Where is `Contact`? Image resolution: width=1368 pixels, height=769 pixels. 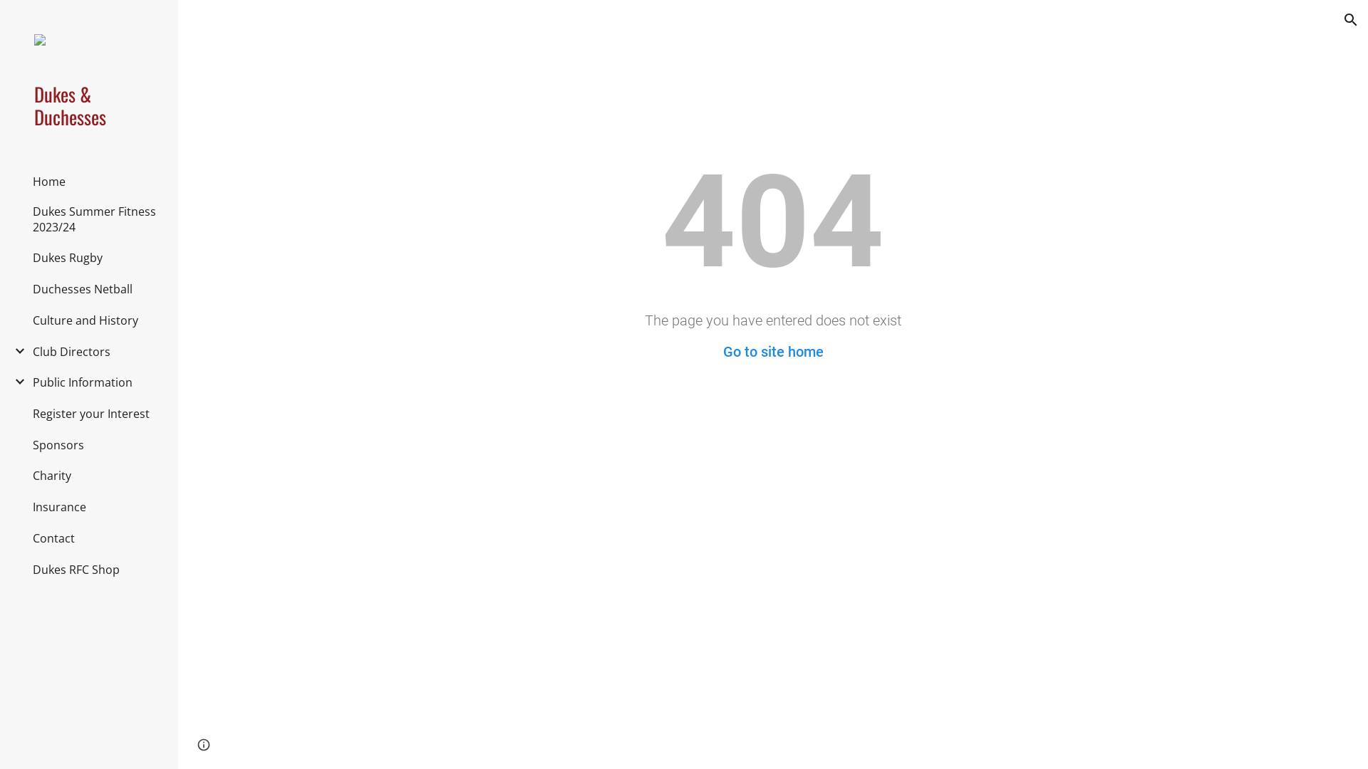 Contact is located at coordinates (54, 538).